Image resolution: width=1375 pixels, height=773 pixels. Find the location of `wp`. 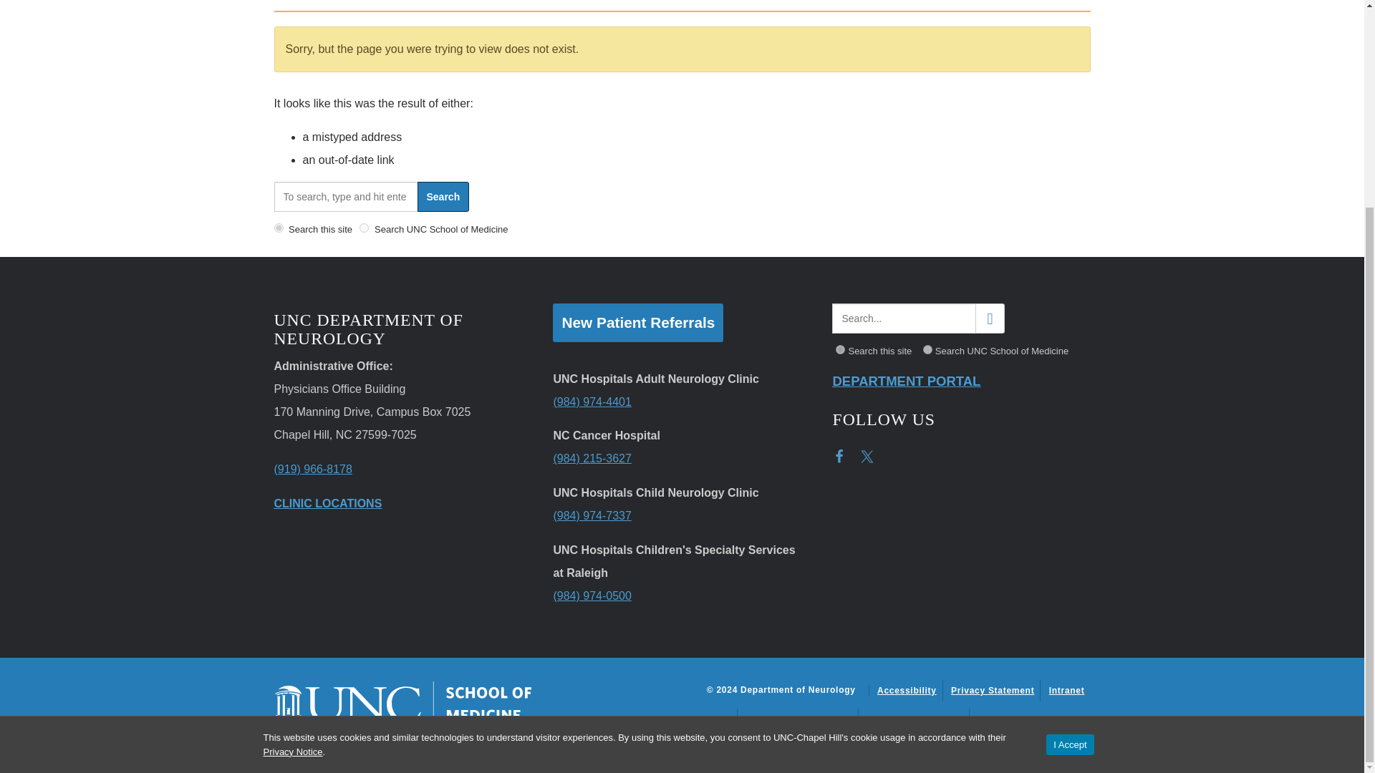

wp is located at coordinates (841, 349).